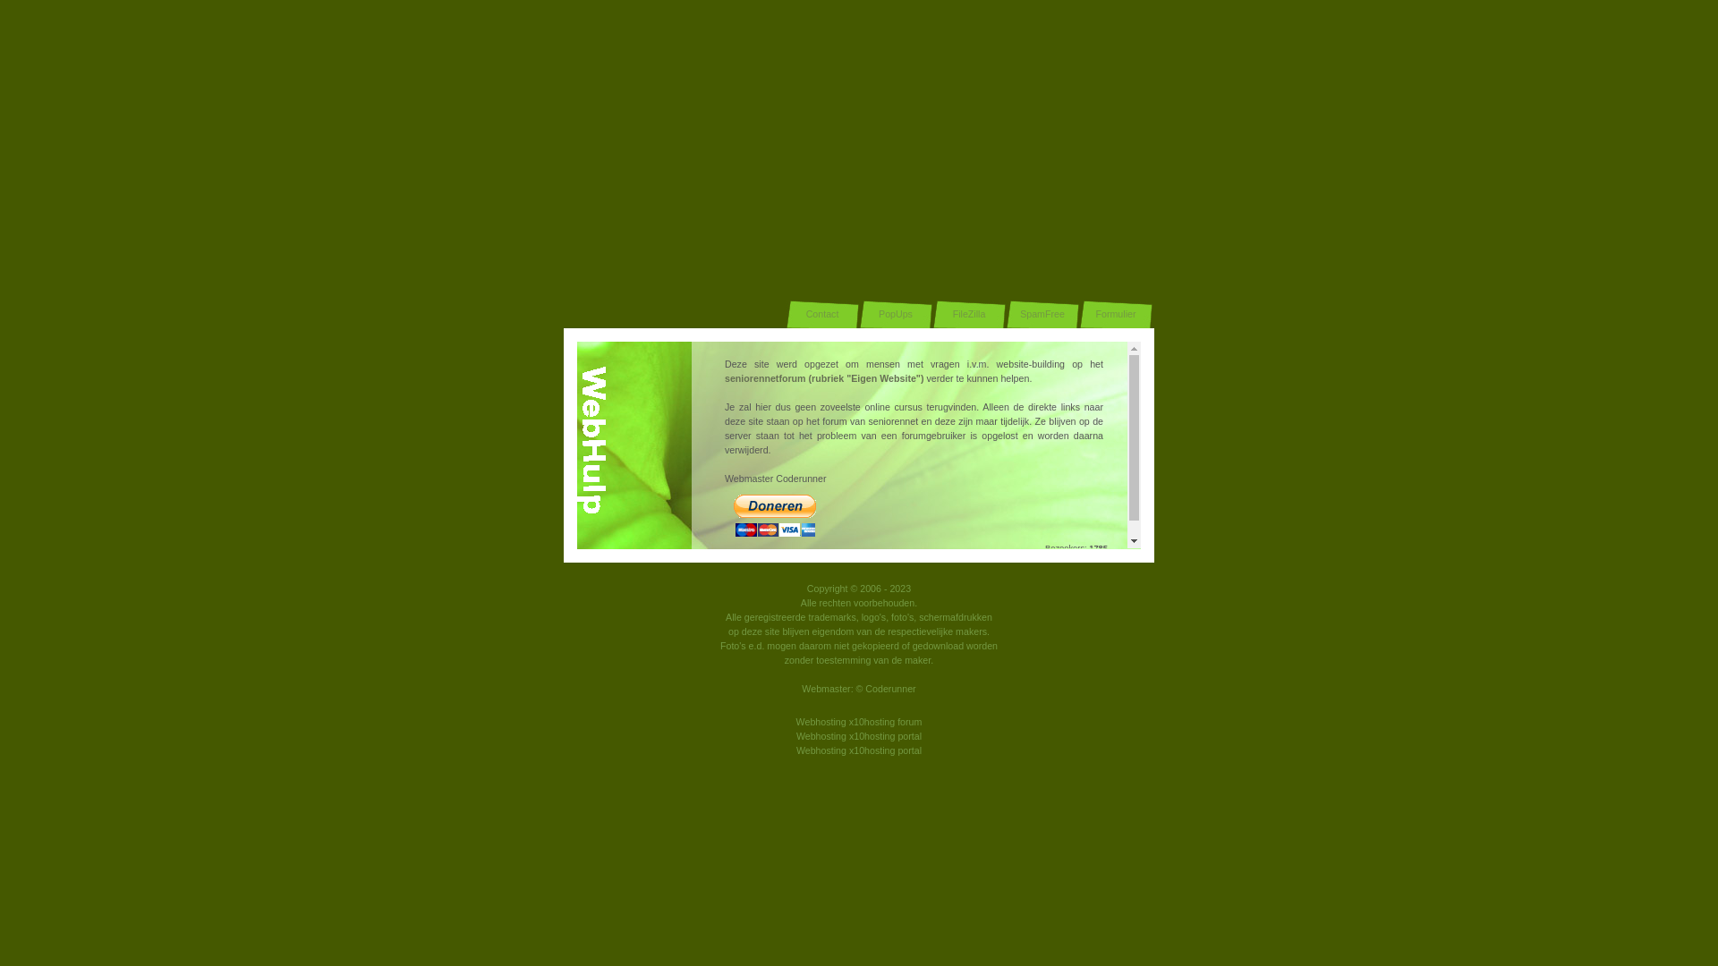 Image resolution: width=1718 pixels, height=966 pixels. Describe the element at coordinates (859, 736) in the screenshot. I see `Webhosting x10hosting portal` at that location.